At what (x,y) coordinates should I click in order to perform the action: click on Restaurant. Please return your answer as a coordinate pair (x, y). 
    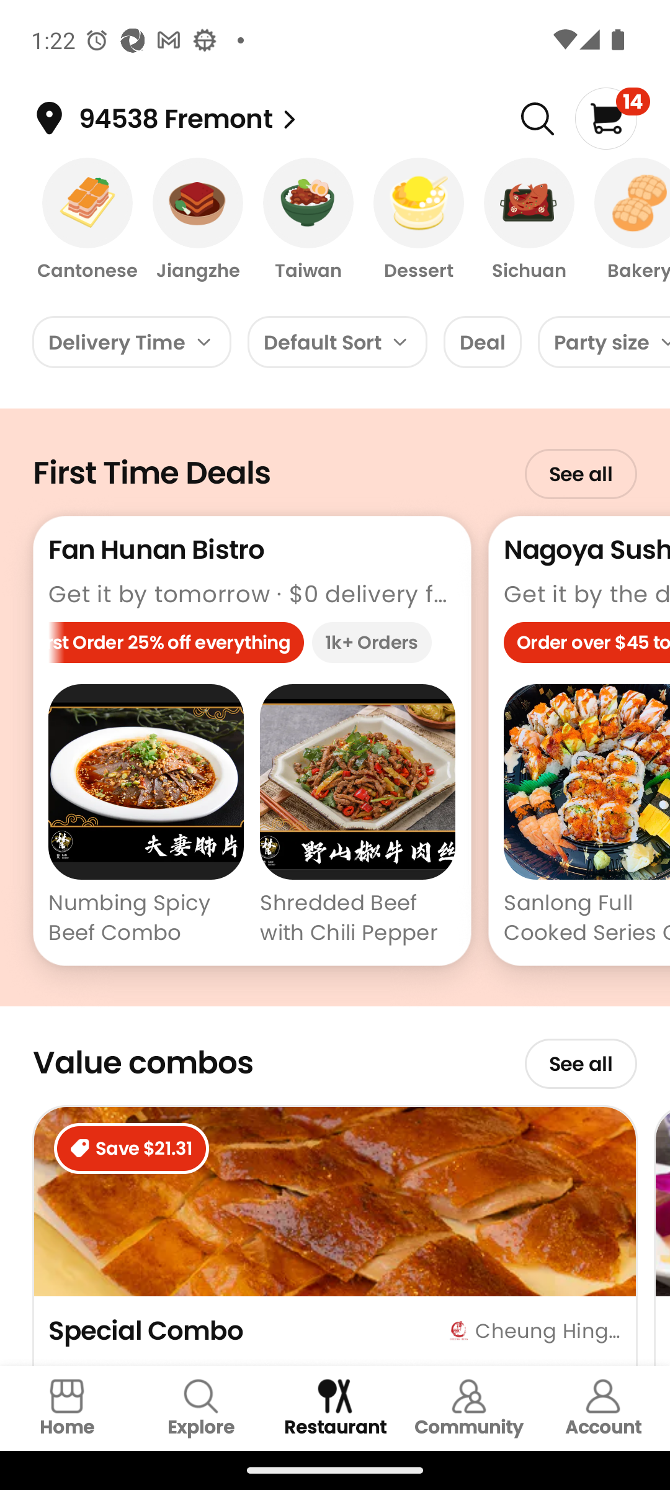
    Looking at the image, I should click on (335, 1408).